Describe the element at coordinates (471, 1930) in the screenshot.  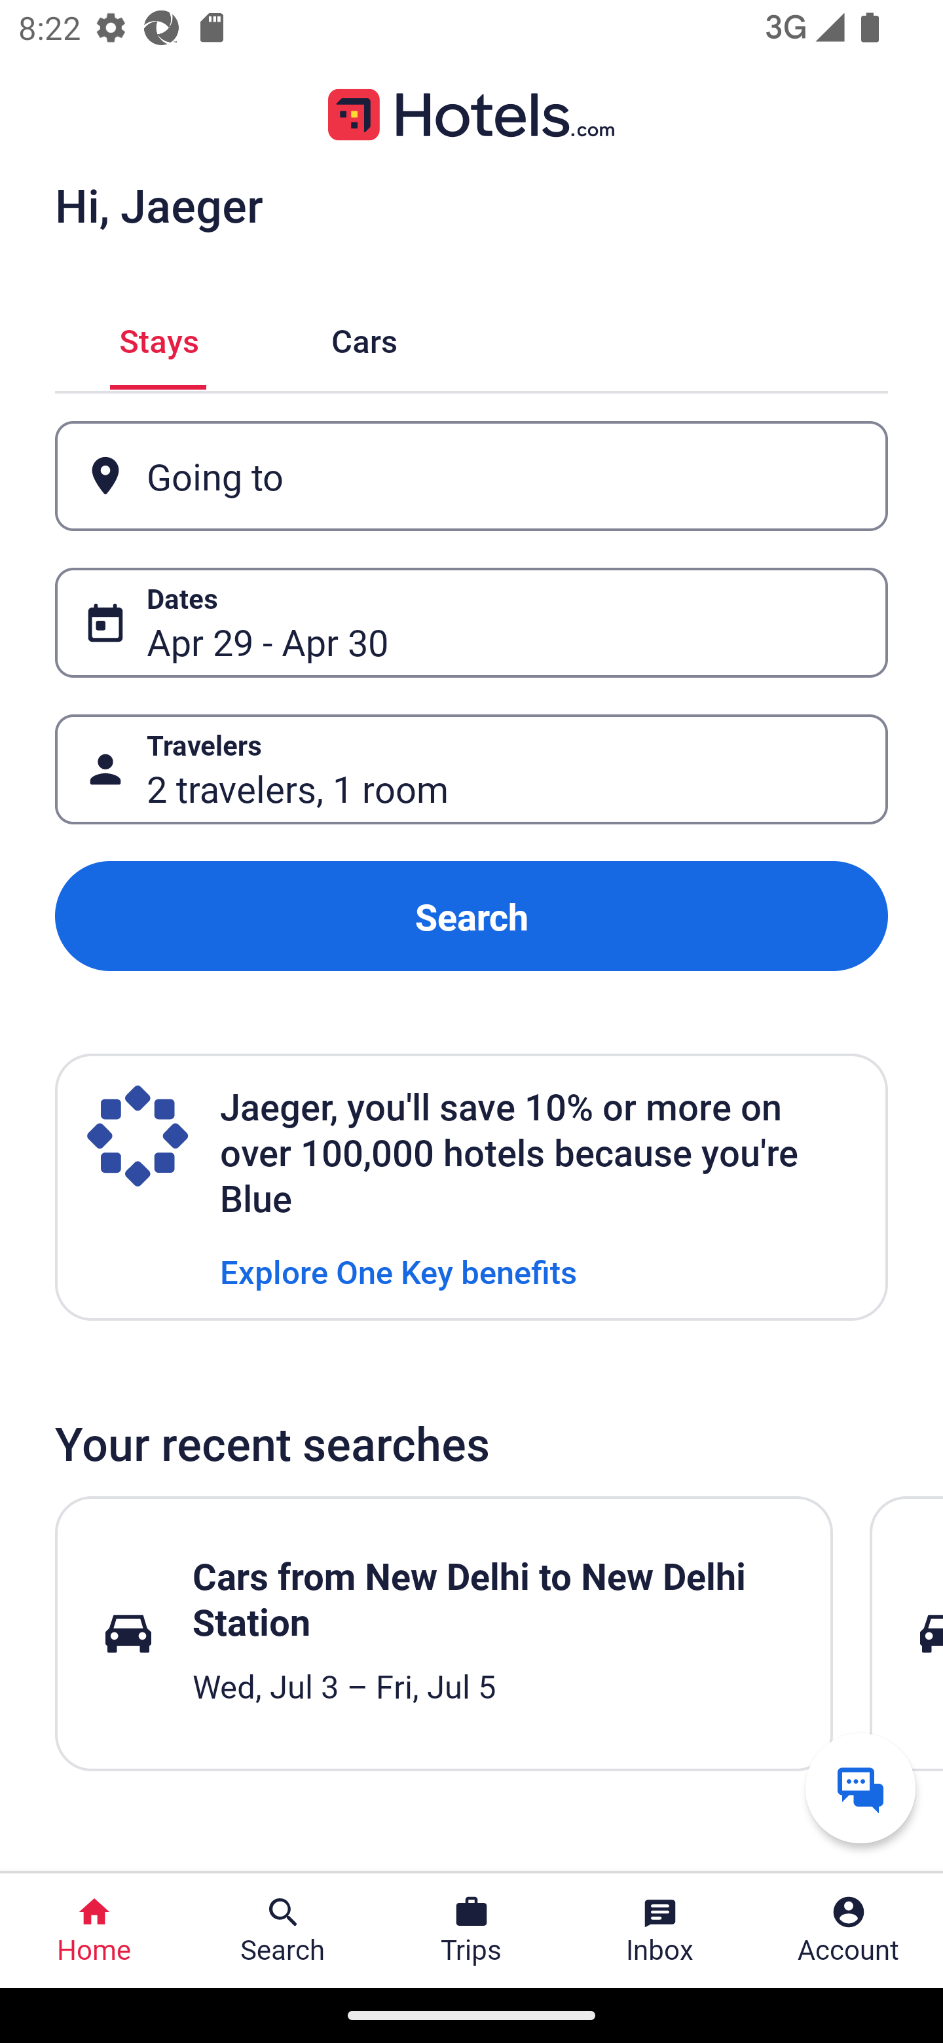
I see `Trips Trips Button` at that location.